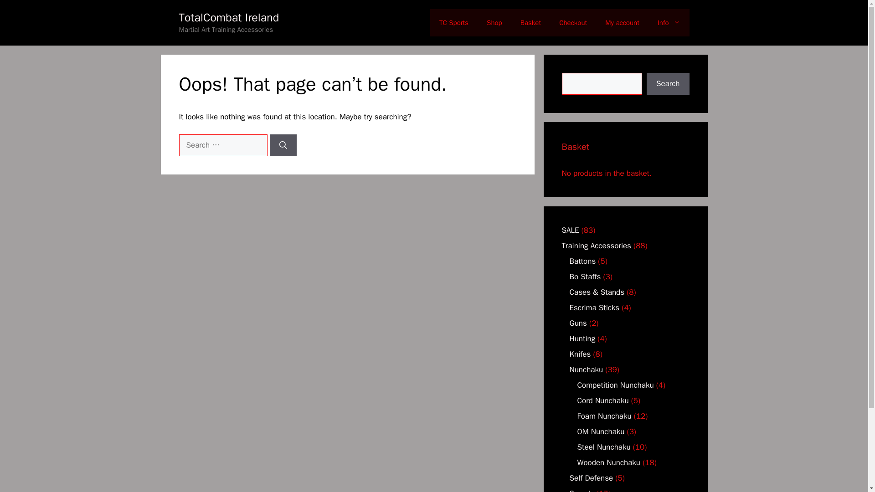 The width and height of the screenshot is (875, 492). I want to click on Steel Nunchaku, so click(603, 447).